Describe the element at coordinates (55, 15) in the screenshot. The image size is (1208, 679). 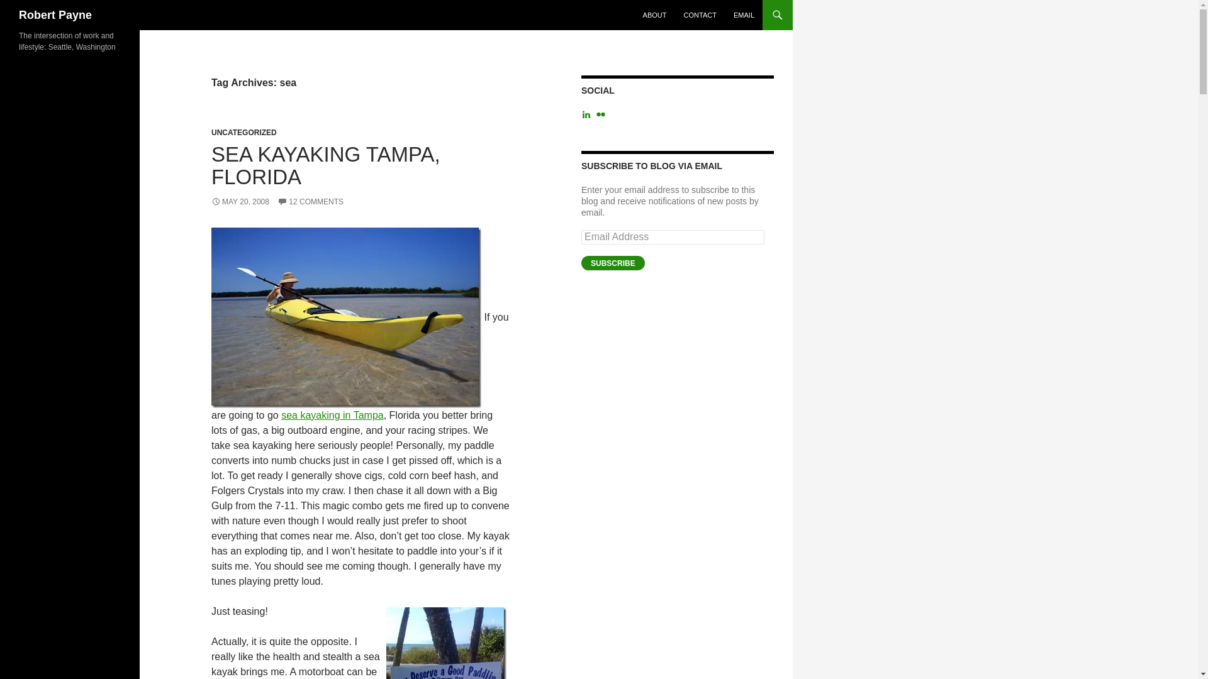
I see `Robert Payne` at that location.